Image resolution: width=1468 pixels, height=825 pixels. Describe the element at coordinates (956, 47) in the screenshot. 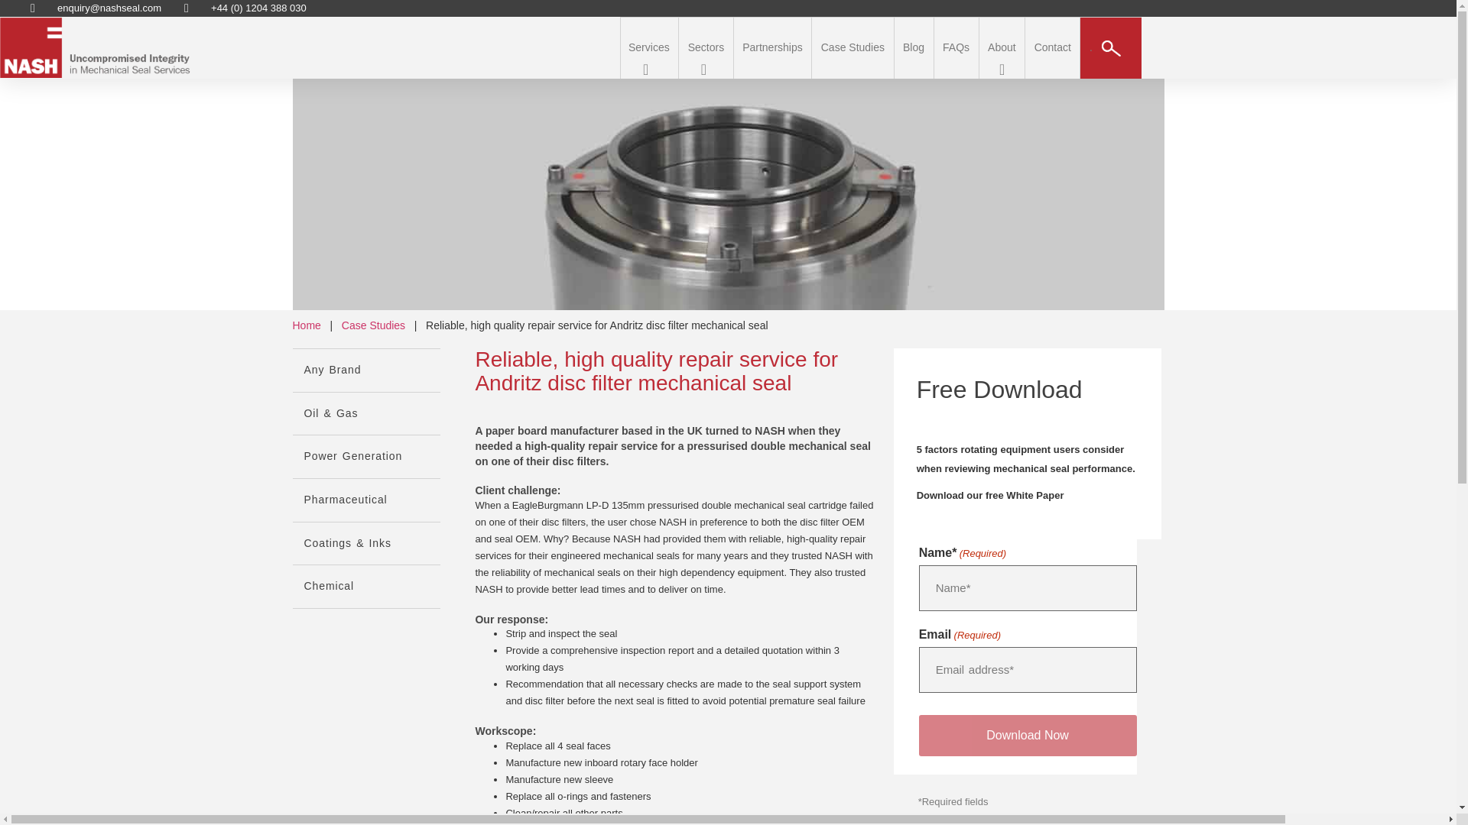

I see `FAQs` at that location.